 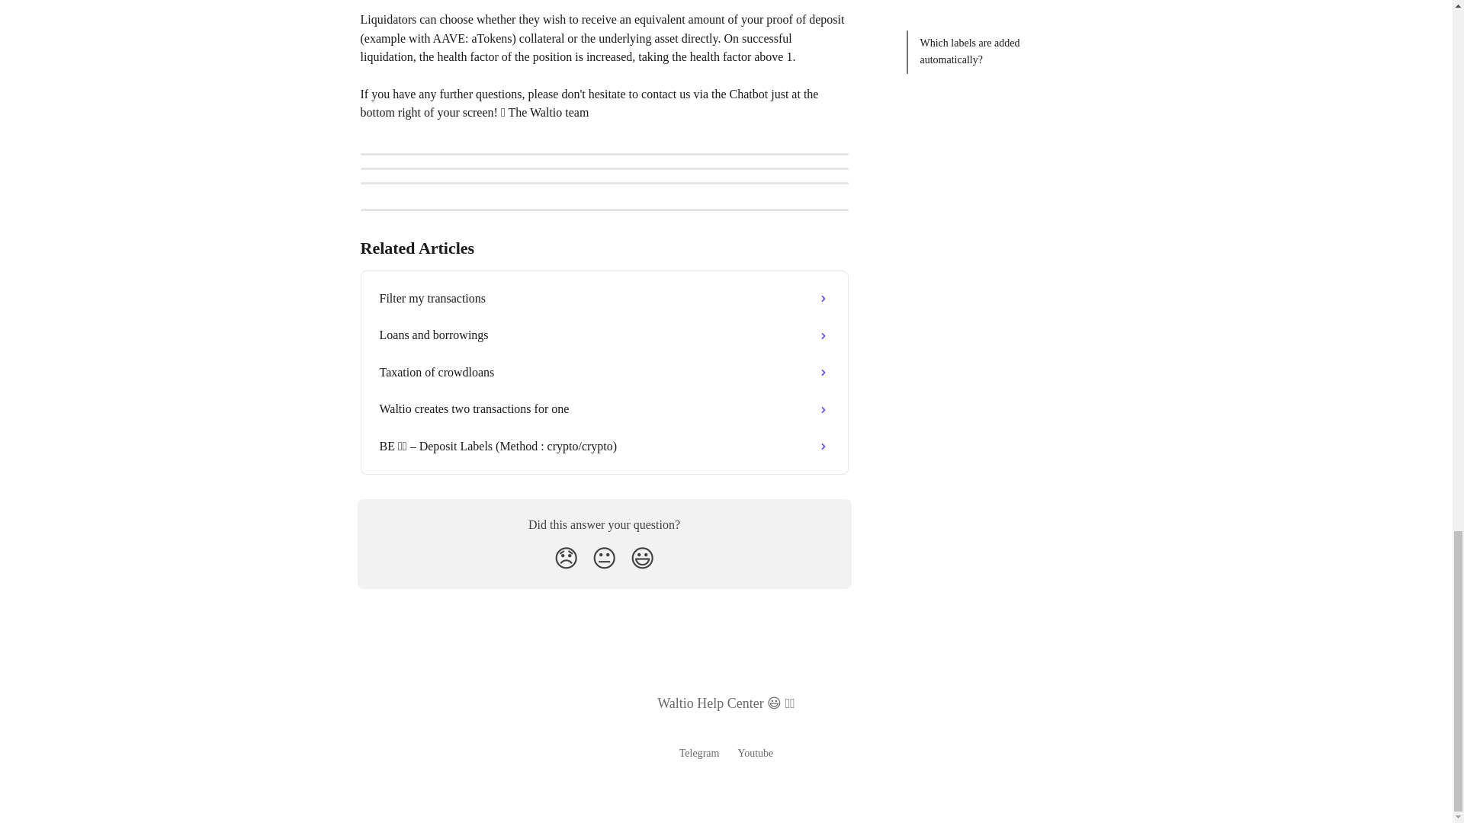 I want to click on Filter my transactions, so click(x=604, y=299).